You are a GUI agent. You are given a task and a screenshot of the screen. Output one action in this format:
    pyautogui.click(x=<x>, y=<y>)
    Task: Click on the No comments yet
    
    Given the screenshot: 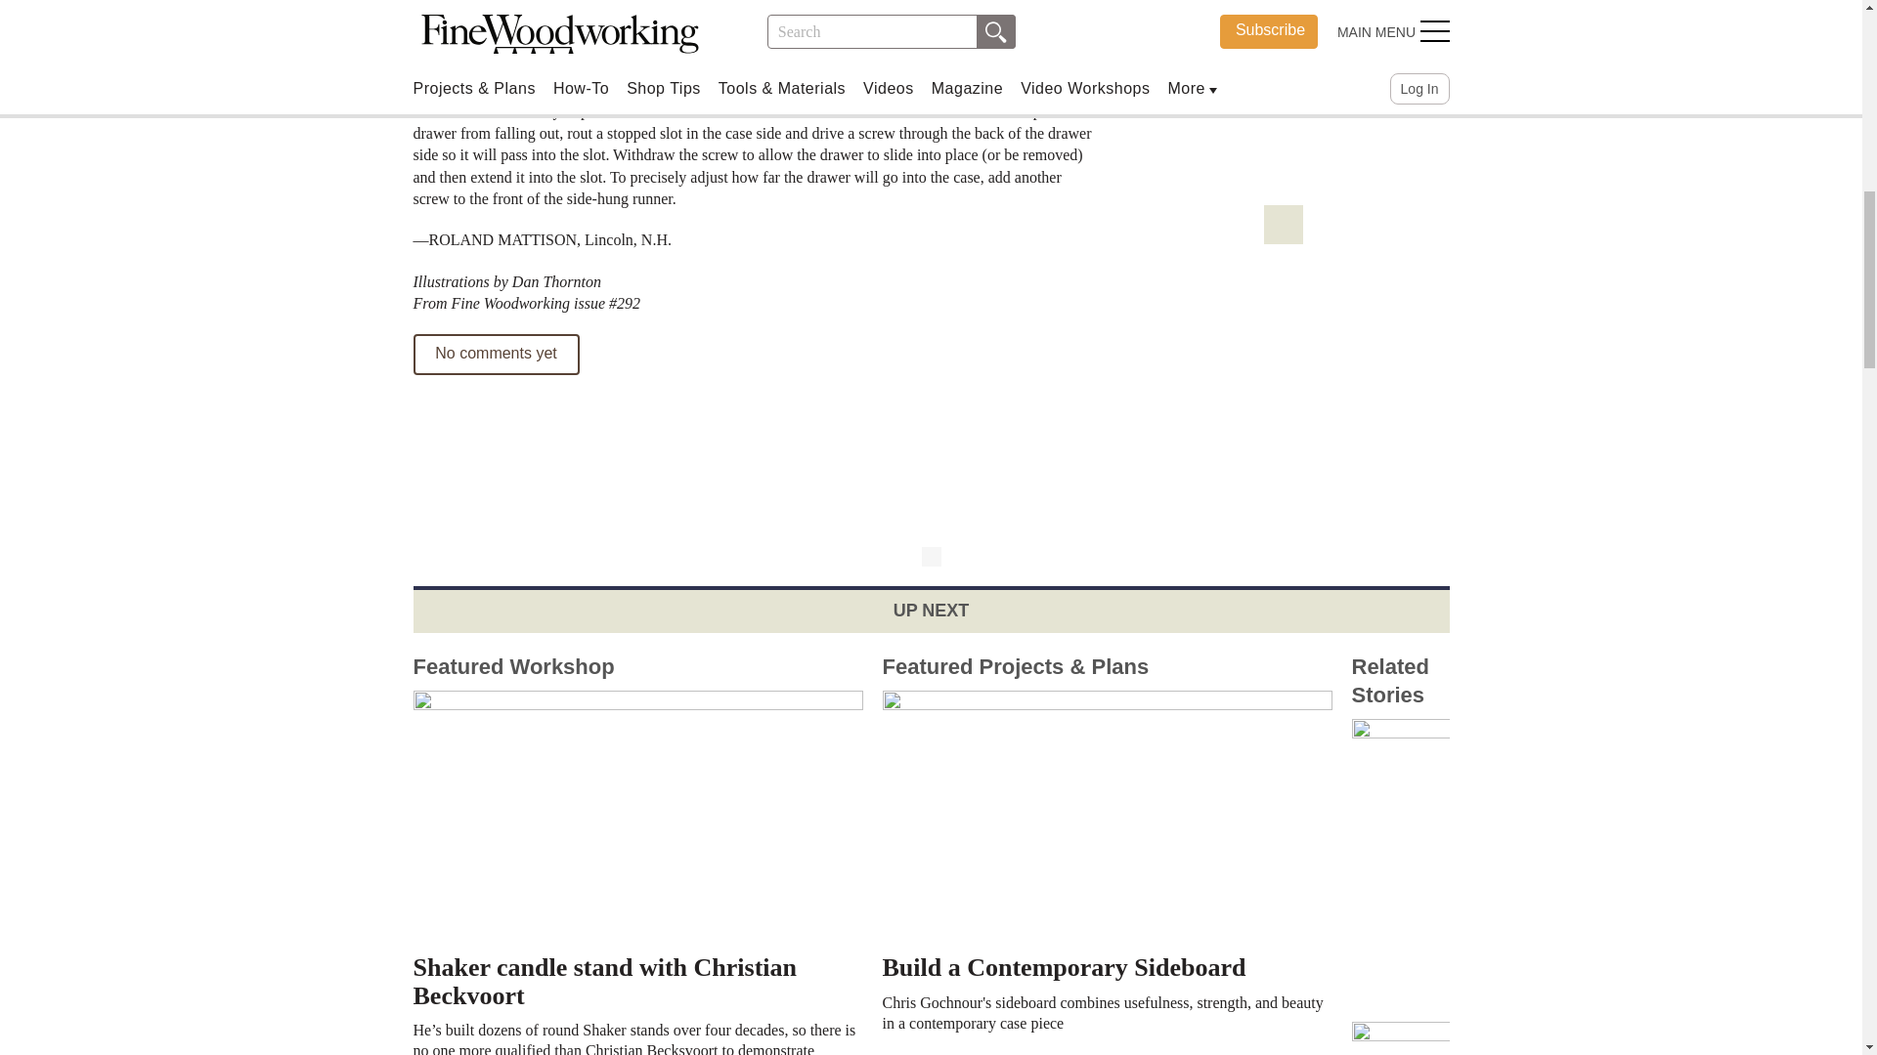 What is the action you would take?
    pyautogui.click(x=495, y=355)
    